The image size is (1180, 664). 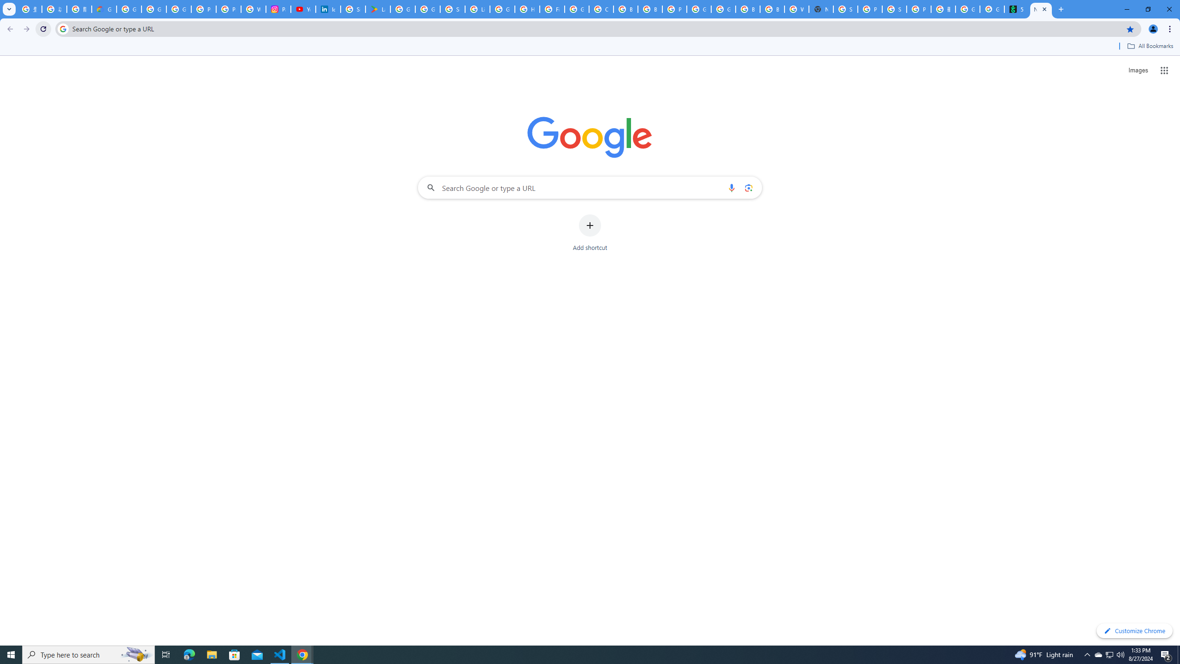 What do you see at coordinates (845, 9) in the screenshot?
I see `Sign in - Google Accounts` at bounding box center [845, 9].